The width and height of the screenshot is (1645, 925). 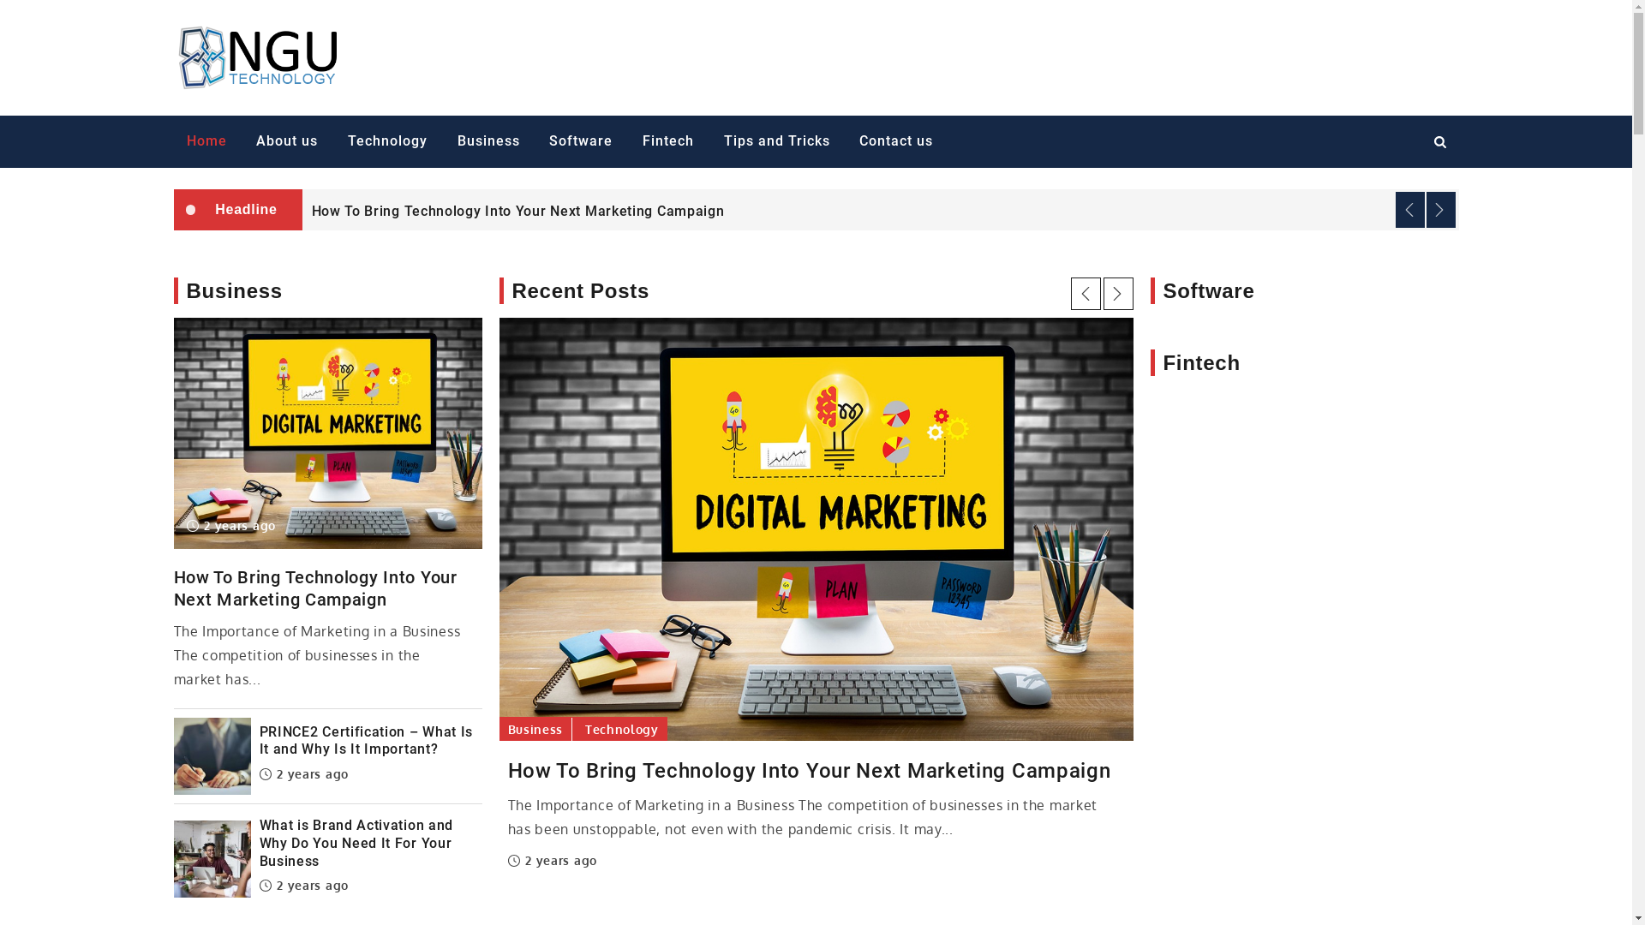 What do you see at coordinates (1086, 294) in the screenshot?
I see `Previous` at bounding box center [1086, 294].